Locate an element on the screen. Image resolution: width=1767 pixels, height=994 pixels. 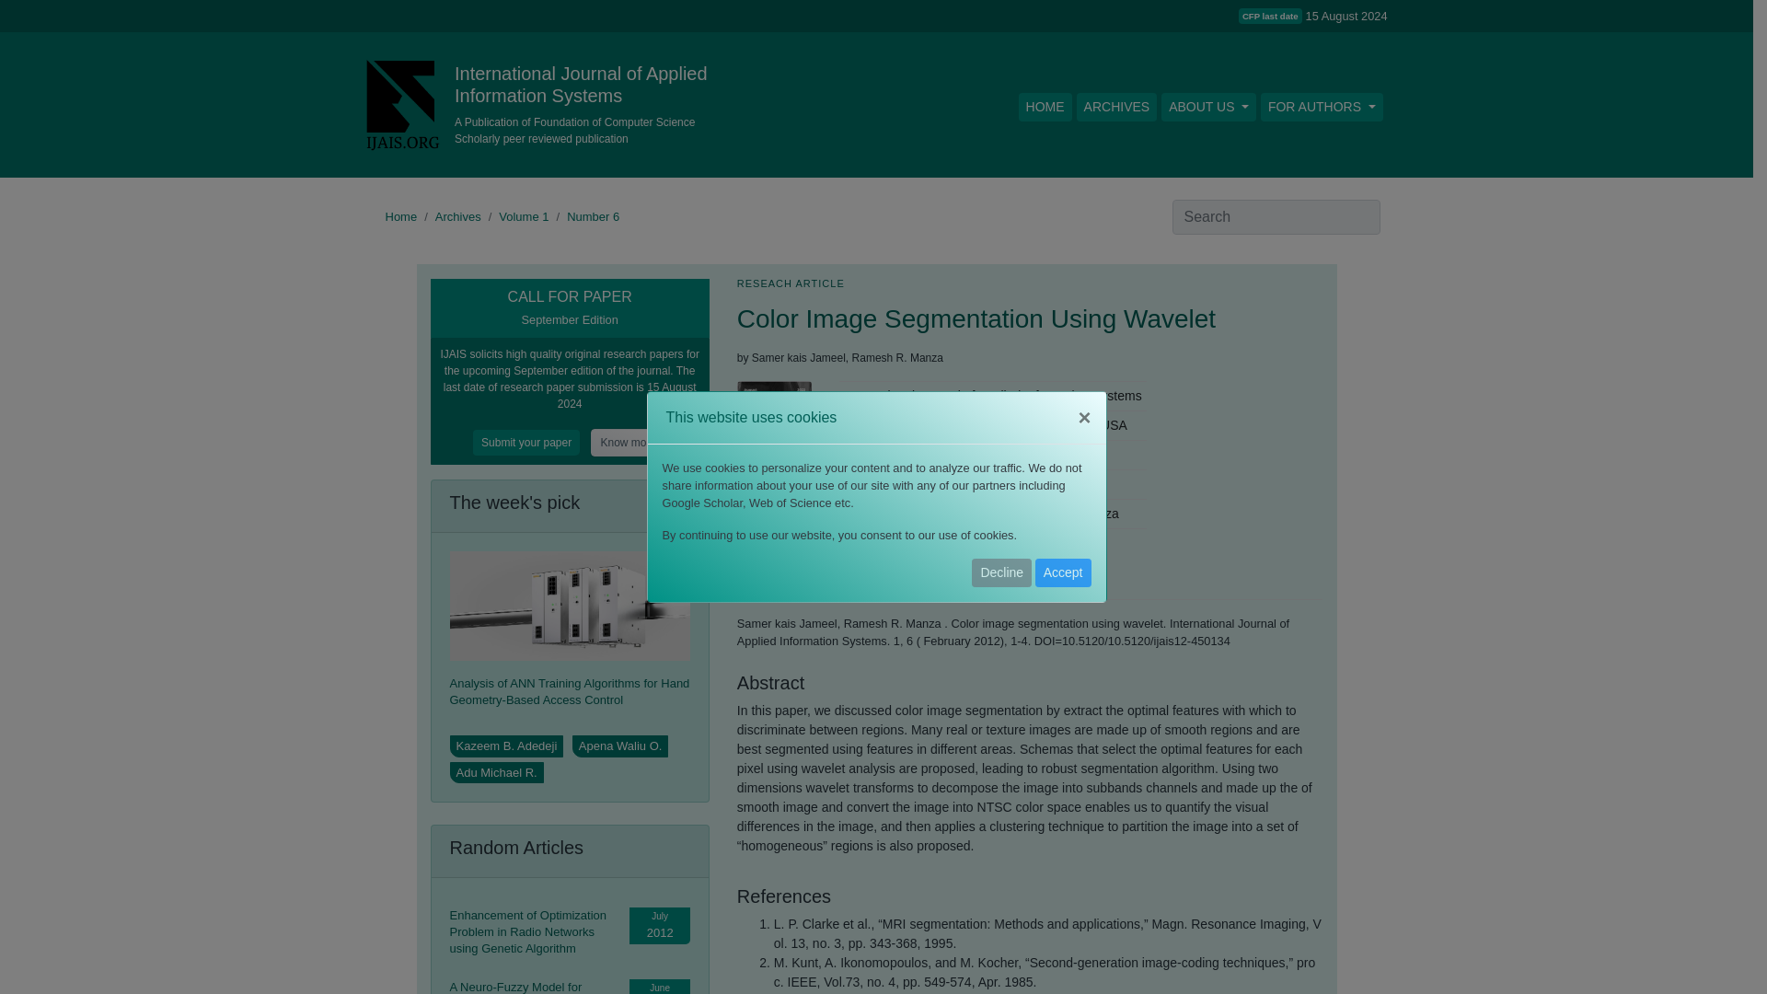
Know more is located at coordinates (629, 442).